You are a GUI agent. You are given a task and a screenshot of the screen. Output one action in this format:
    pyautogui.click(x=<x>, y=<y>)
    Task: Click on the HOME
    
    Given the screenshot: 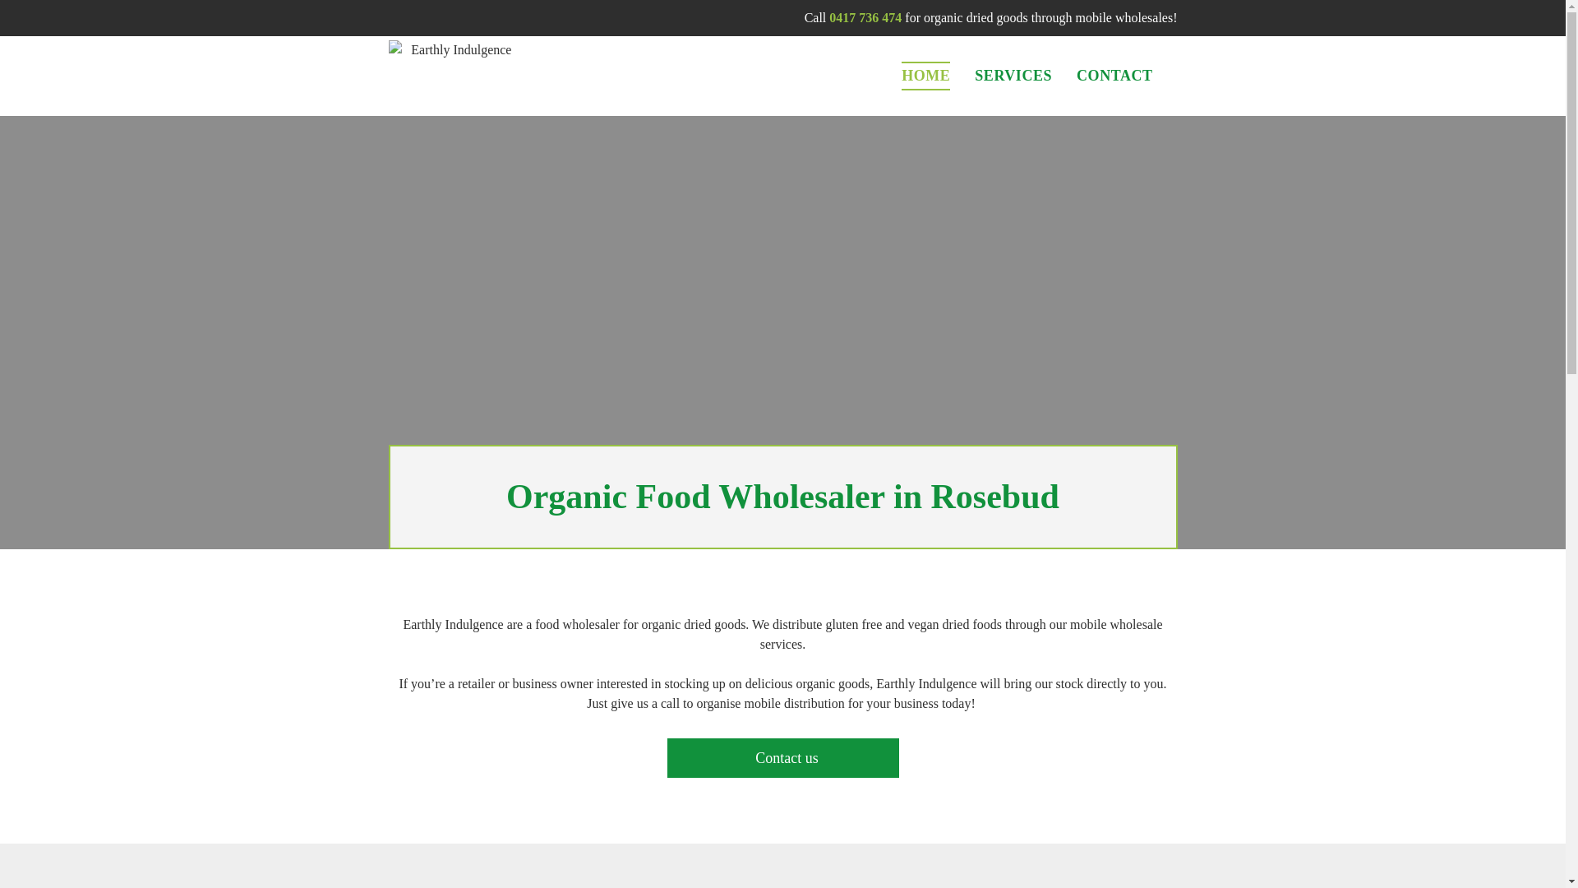 What is the action you would take?
    pyautogui.click(x=925, y=76)
    